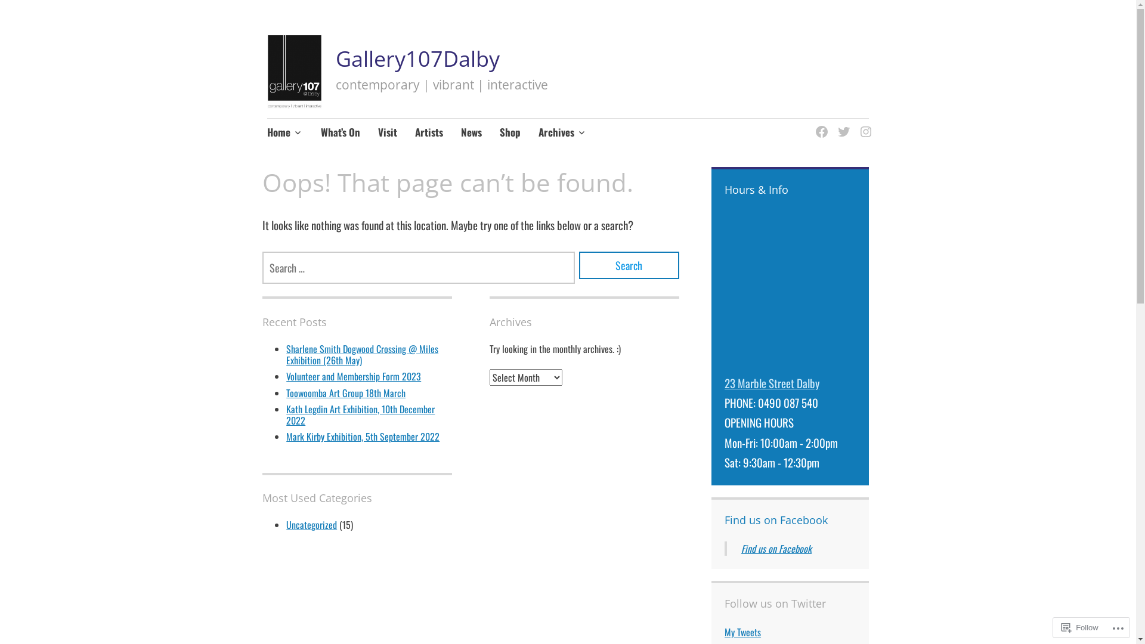 This screenshot has height=644, width=1145. I want to click on Artists, so click(429, 133).